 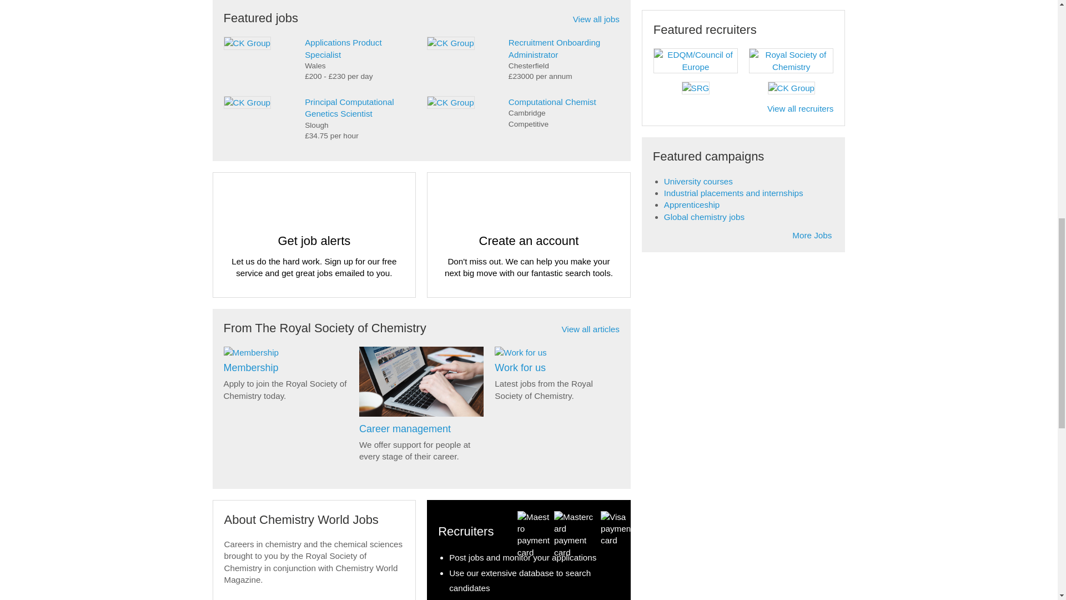 I want to click on Chesterfield, so click(x=564, y=66).